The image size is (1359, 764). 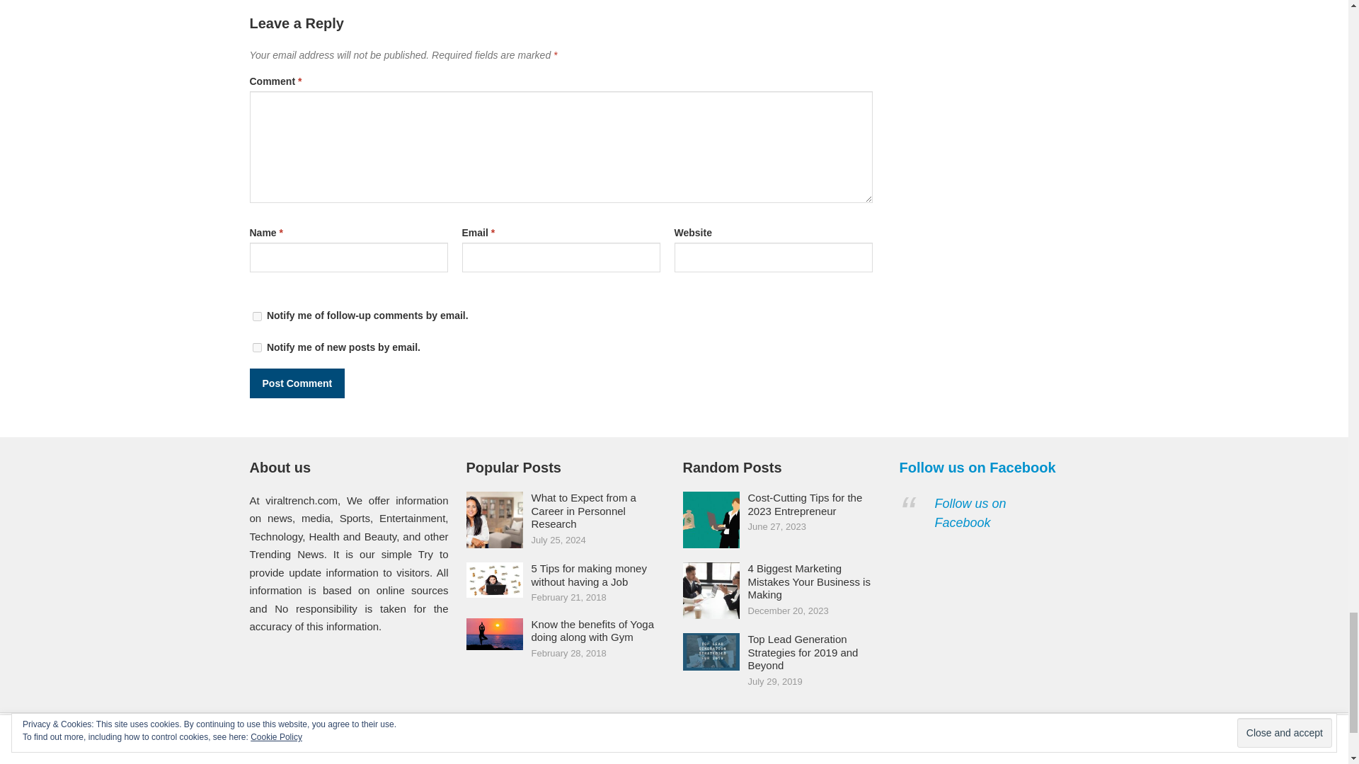 What do you see at coordinates (256, 316) in the screenshot?
I see `subscribe` at bounding box center [256, 316].